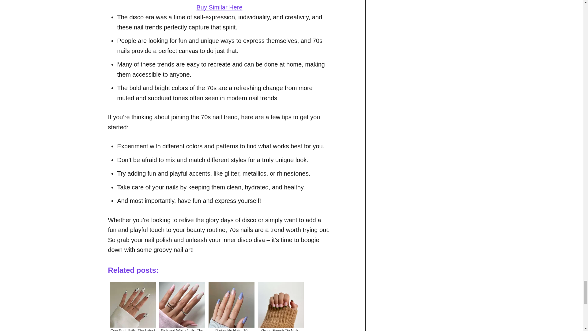 This screenshot has width=588, height=331. Describe the element at coordinates (182, 305) in the screenshot. I see `Pink and White Nails: The Ultimate Guide on Classic Manicure` at that location.